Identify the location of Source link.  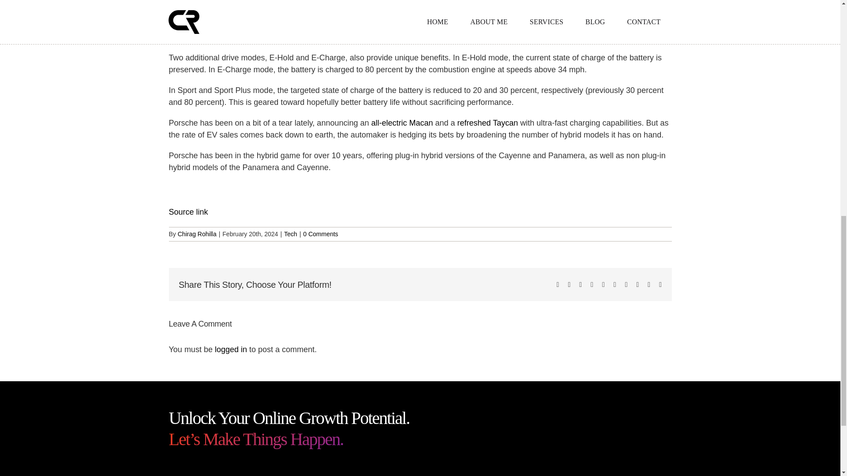
(188, 212).